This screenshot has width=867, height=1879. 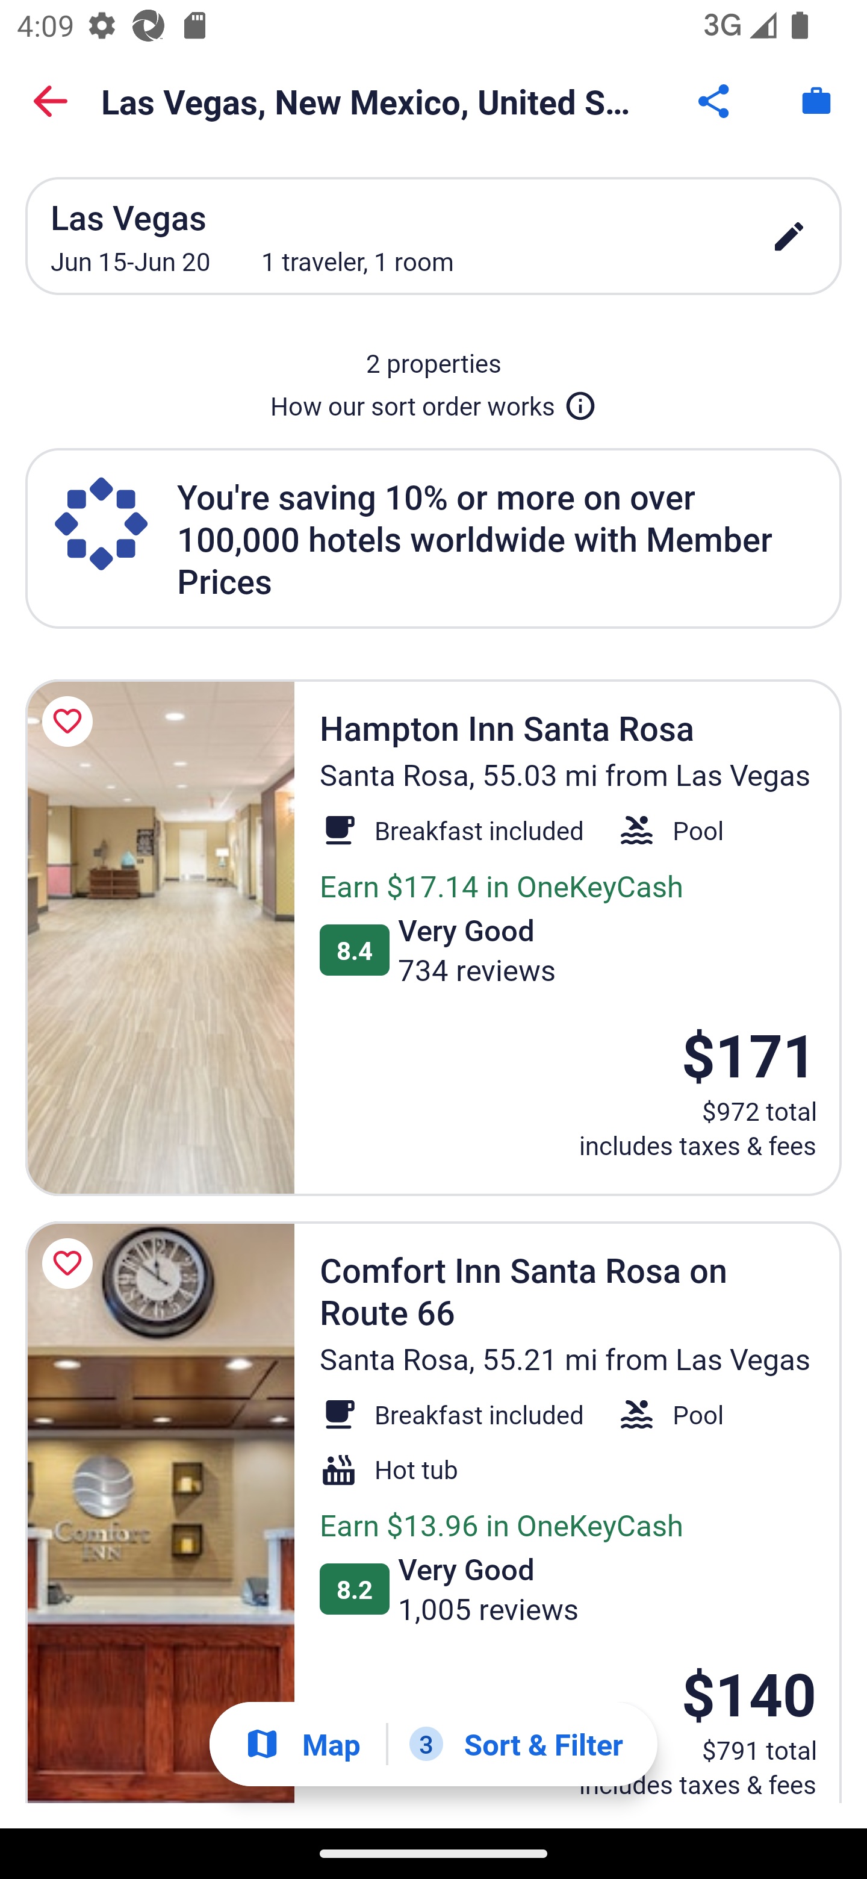 What do you see at coordinates (433, 401) in the screenshot?
I see `How our sort order works` at bounding box center [433, 401].